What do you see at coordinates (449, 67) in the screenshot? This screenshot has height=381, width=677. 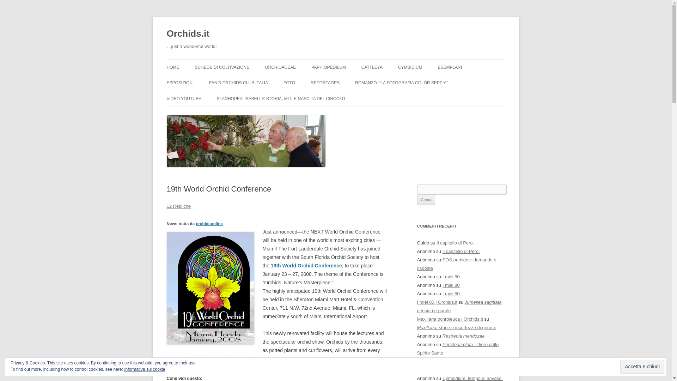 I see `ESEMPLARI` at bounding box center [449, 67].